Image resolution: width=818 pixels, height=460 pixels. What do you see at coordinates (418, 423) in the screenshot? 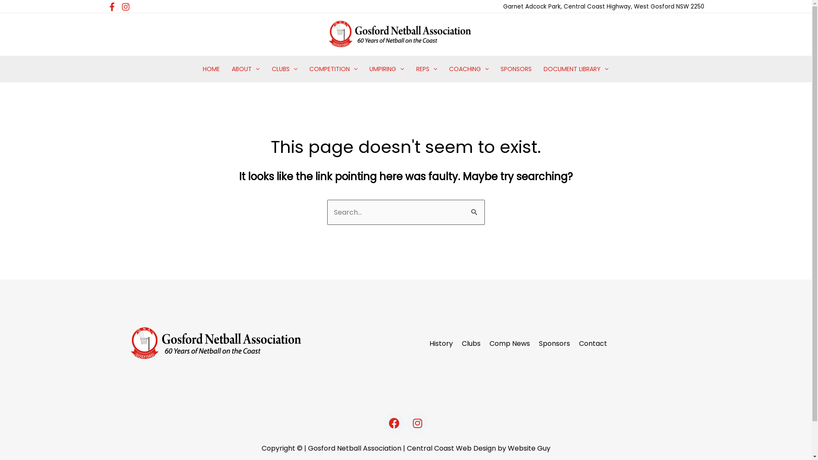
I see `Instagram` at bounding box center [418, 423].